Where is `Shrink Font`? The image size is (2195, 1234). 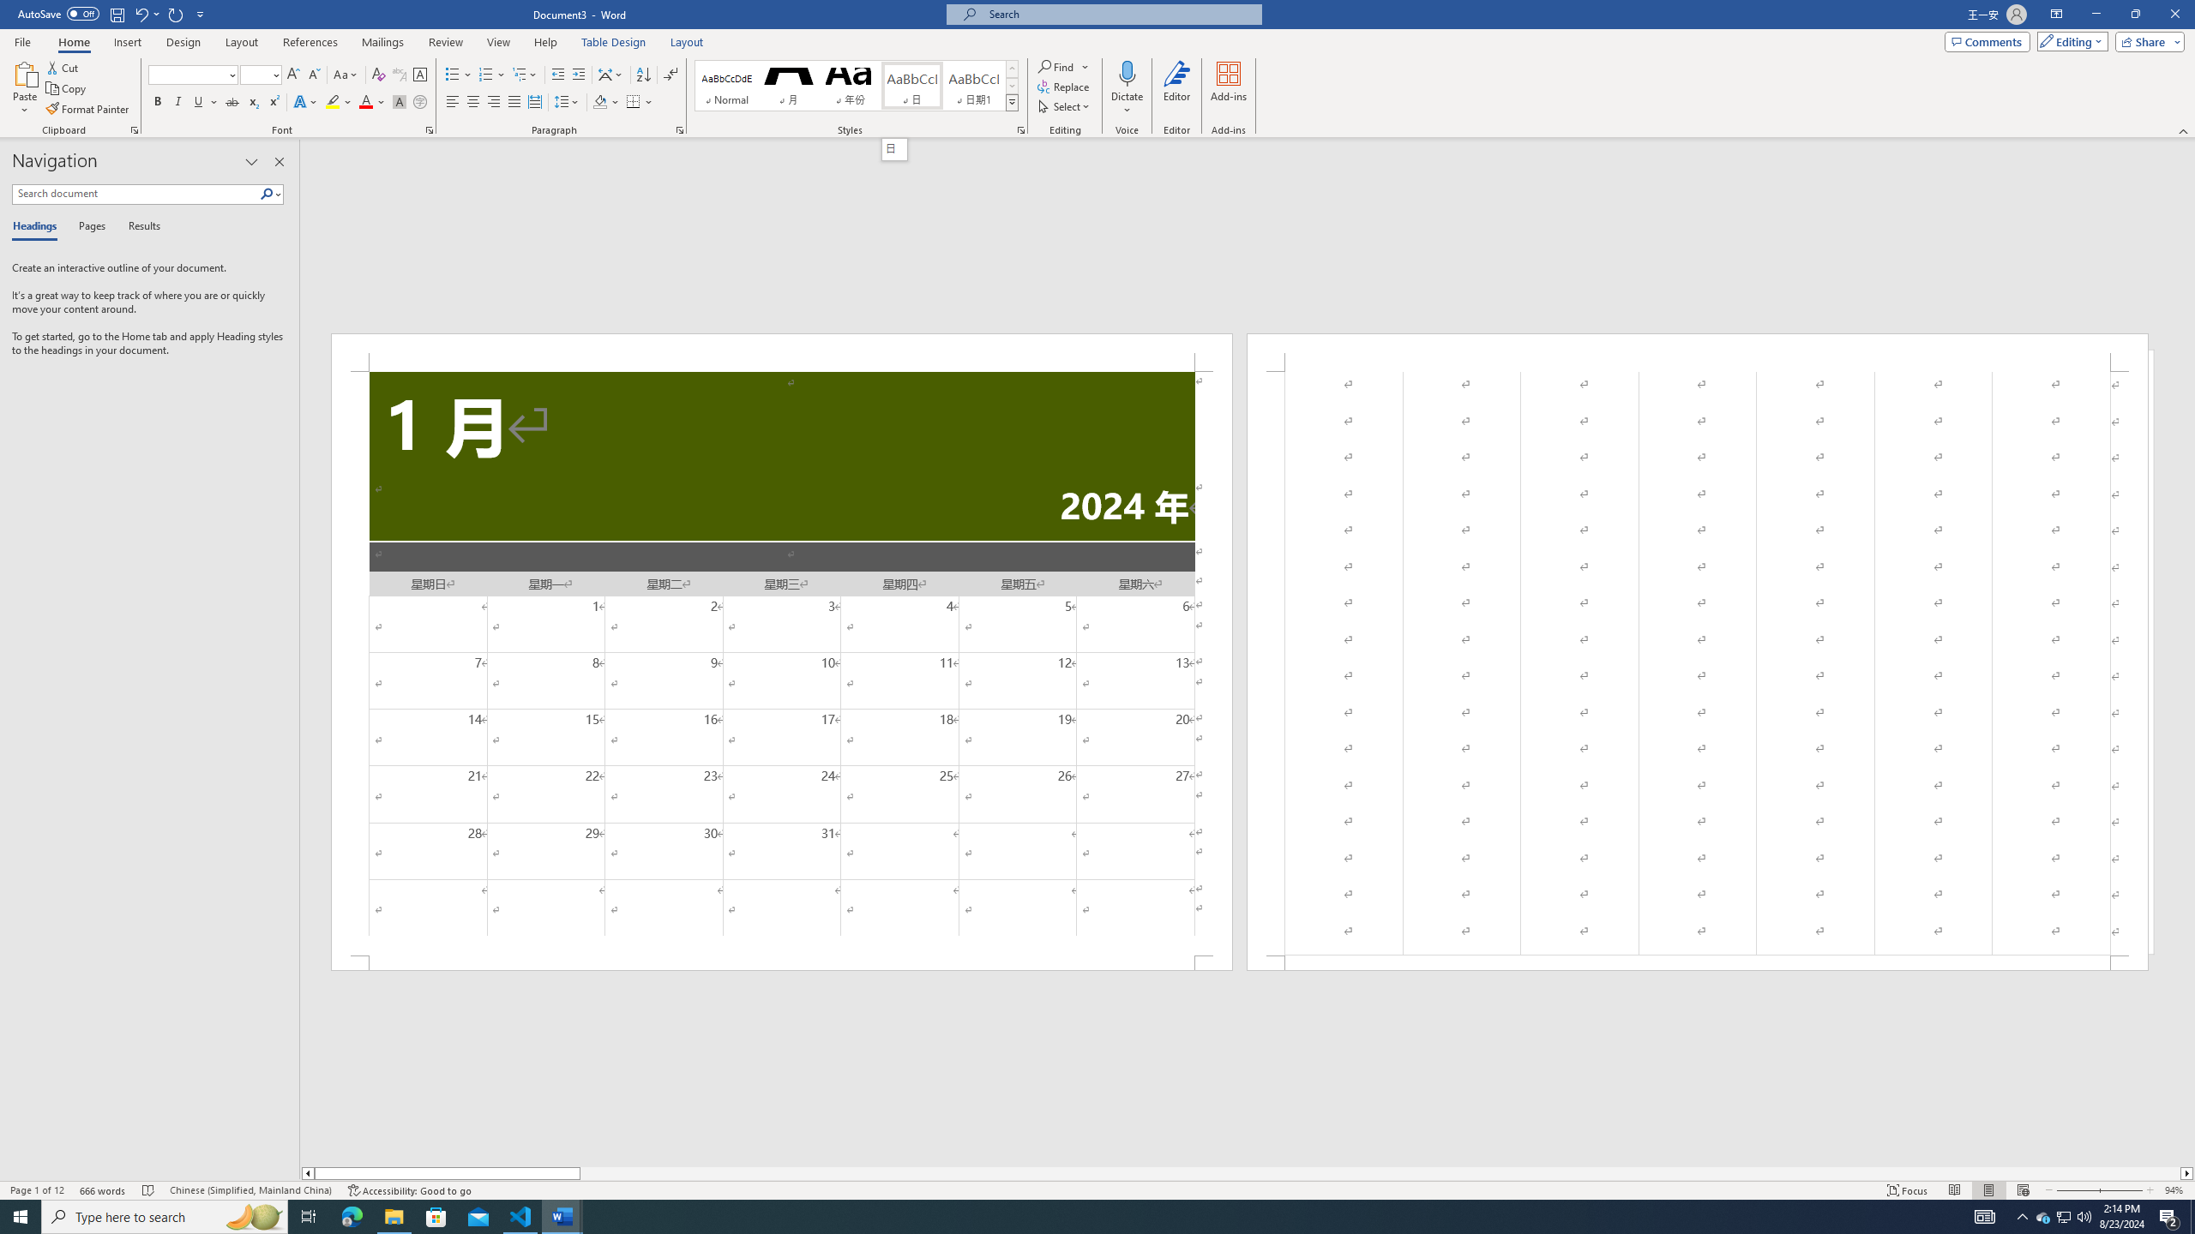
Shrink Font is located at coordinates (314, 75).